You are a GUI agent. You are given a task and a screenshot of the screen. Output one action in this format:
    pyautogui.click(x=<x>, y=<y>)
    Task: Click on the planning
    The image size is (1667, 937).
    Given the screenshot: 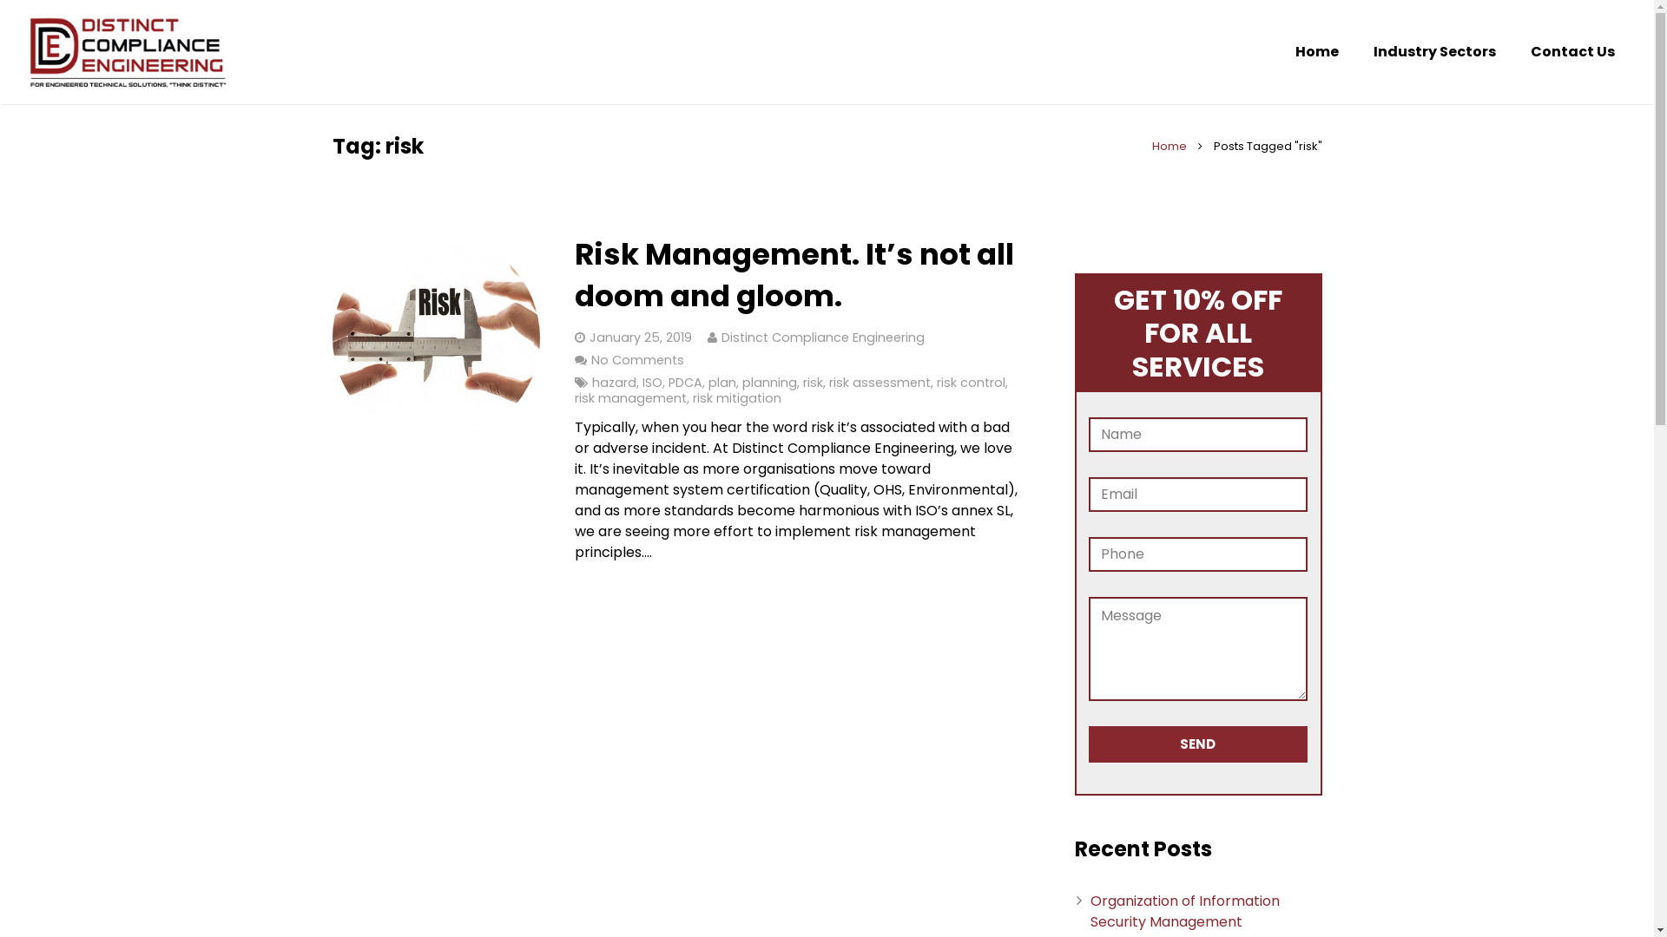 What is the action you would take?
    pyautogui.click(x=769, y=383)
    